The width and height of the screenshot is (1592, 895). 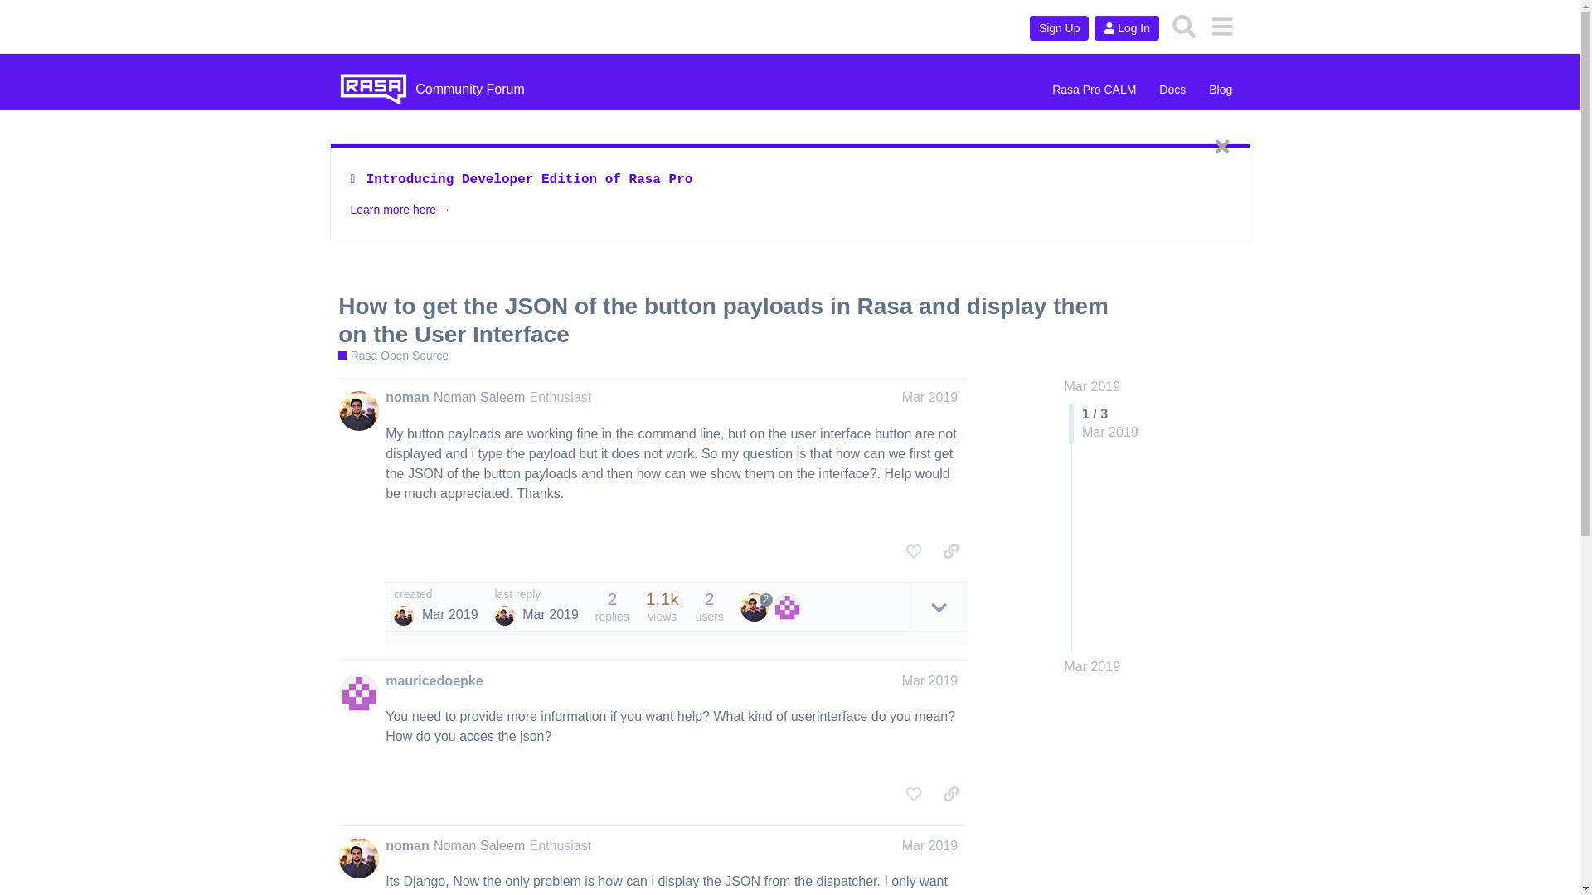 I want to click on Docs, so click(x=1172, y=89).